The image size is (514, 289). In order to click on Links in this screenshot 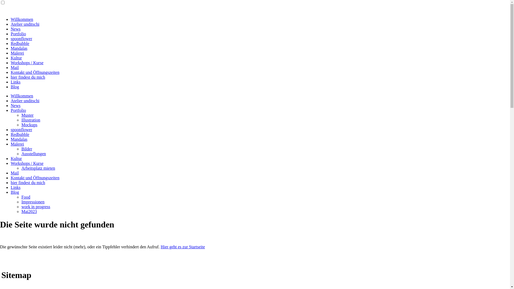, I will do `click(16, 187)`.